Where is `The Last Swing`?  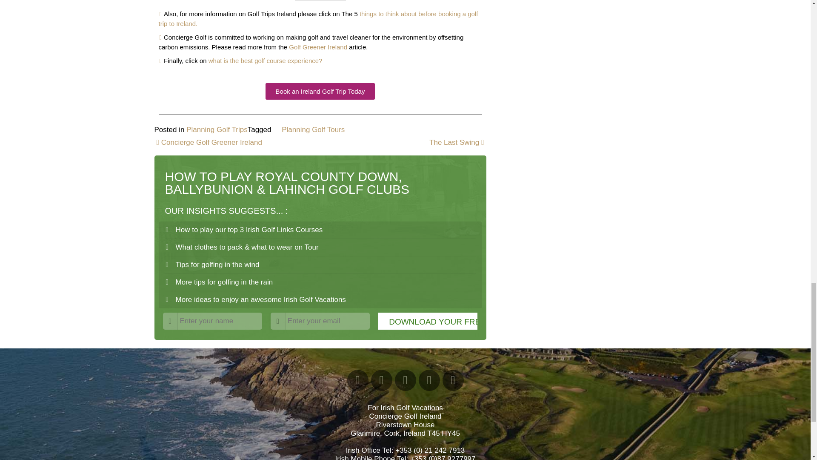 The Last Swing is located at coordinates (458, 142).